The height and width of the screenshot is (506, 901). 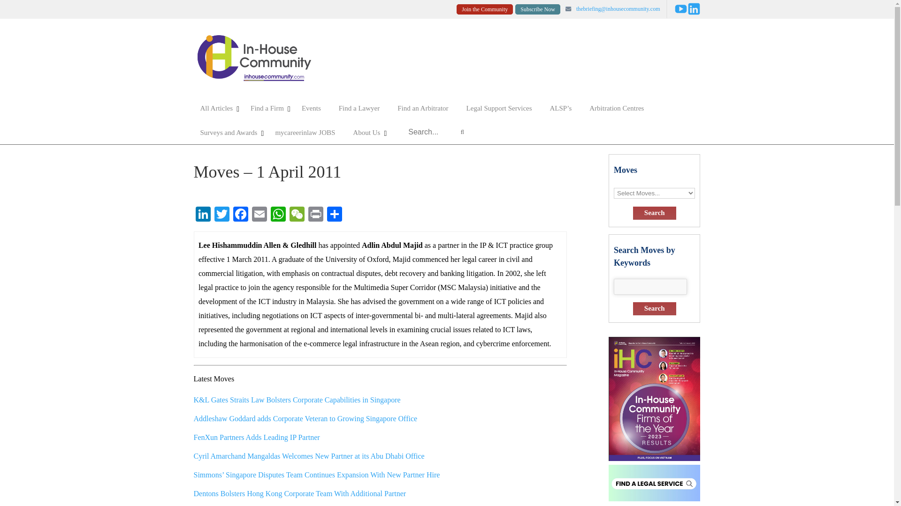 What do you see at coordinates (297, 215) in the screenshot?
I see `WeChat` at bounding box center [297, 215].